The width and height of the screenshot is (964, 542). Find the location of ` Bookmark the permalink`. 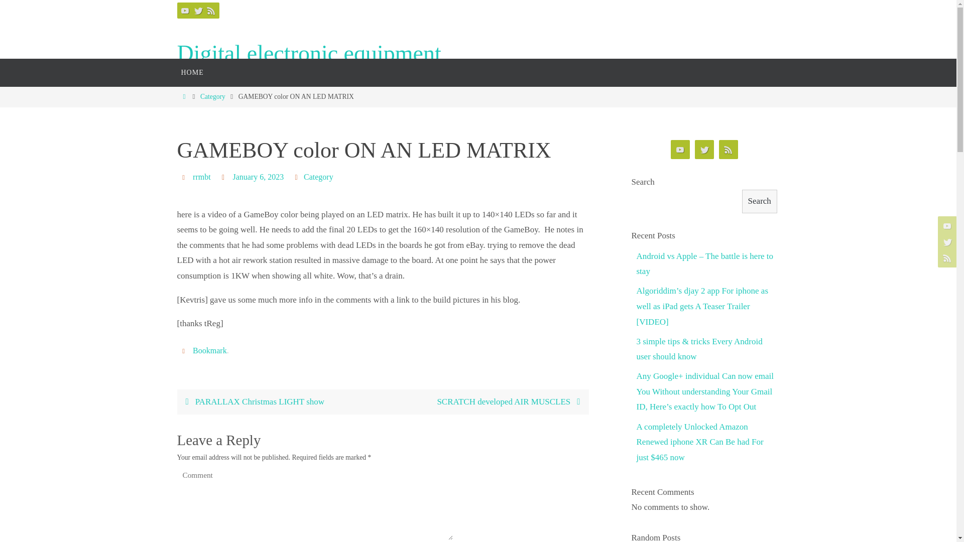

 Bookmark the permalink is located at coordinates (185, 350).